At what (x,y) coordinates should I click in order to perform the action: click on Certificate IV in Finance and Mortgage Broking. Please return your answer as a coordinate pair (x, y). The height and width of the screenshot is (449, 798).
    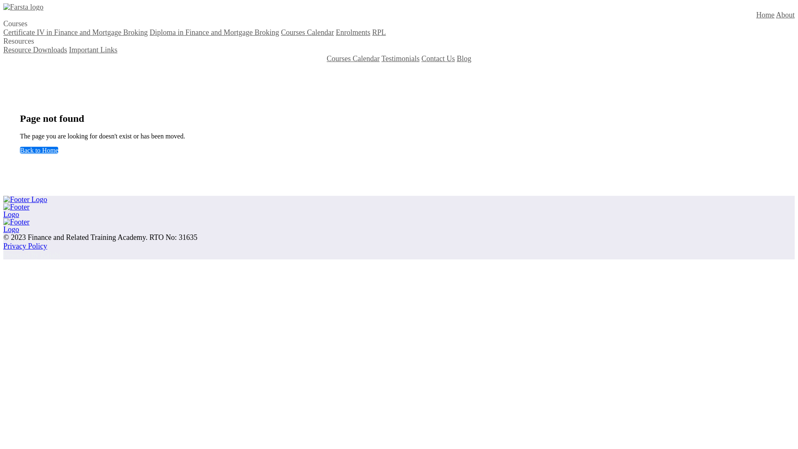
    Looking at the image, I should click on (76, 32).